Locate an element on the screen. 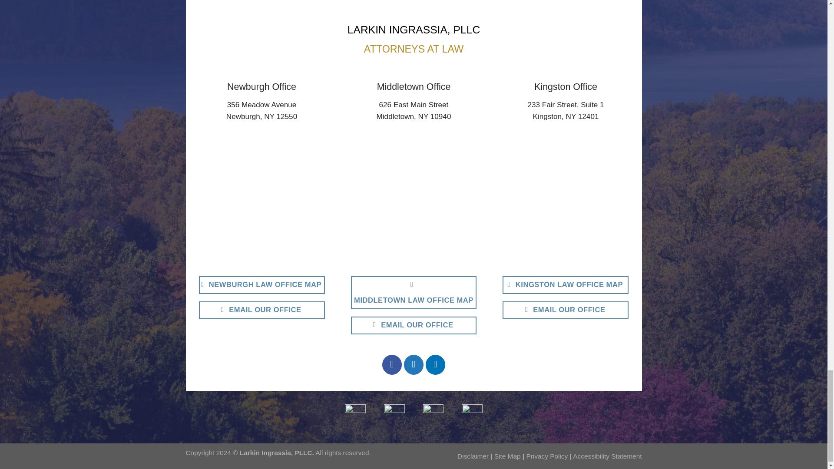 This screenshot has width=834, height=469. EMAIL OUR OFFICE is located at coordinates (566, 310).